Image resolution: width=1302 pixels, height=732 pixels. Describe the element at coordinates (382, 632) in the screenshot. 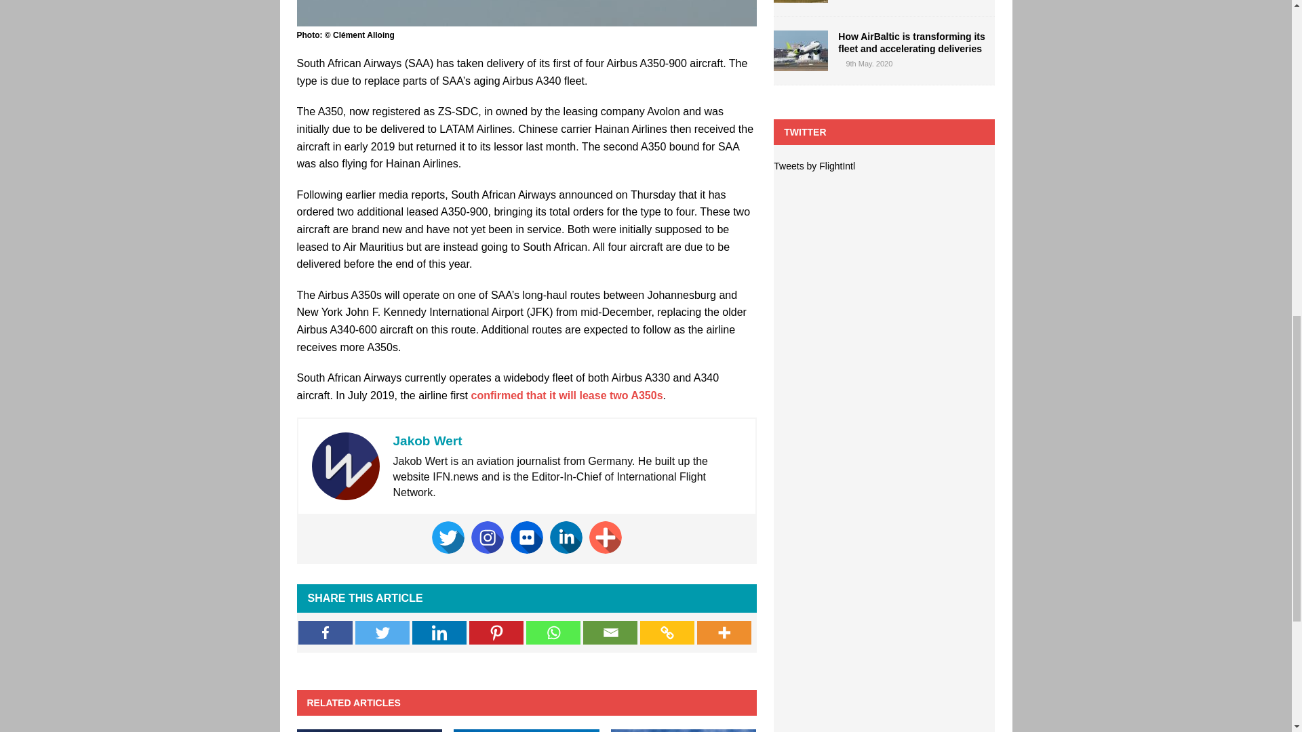

I see `Twitter` at that location.